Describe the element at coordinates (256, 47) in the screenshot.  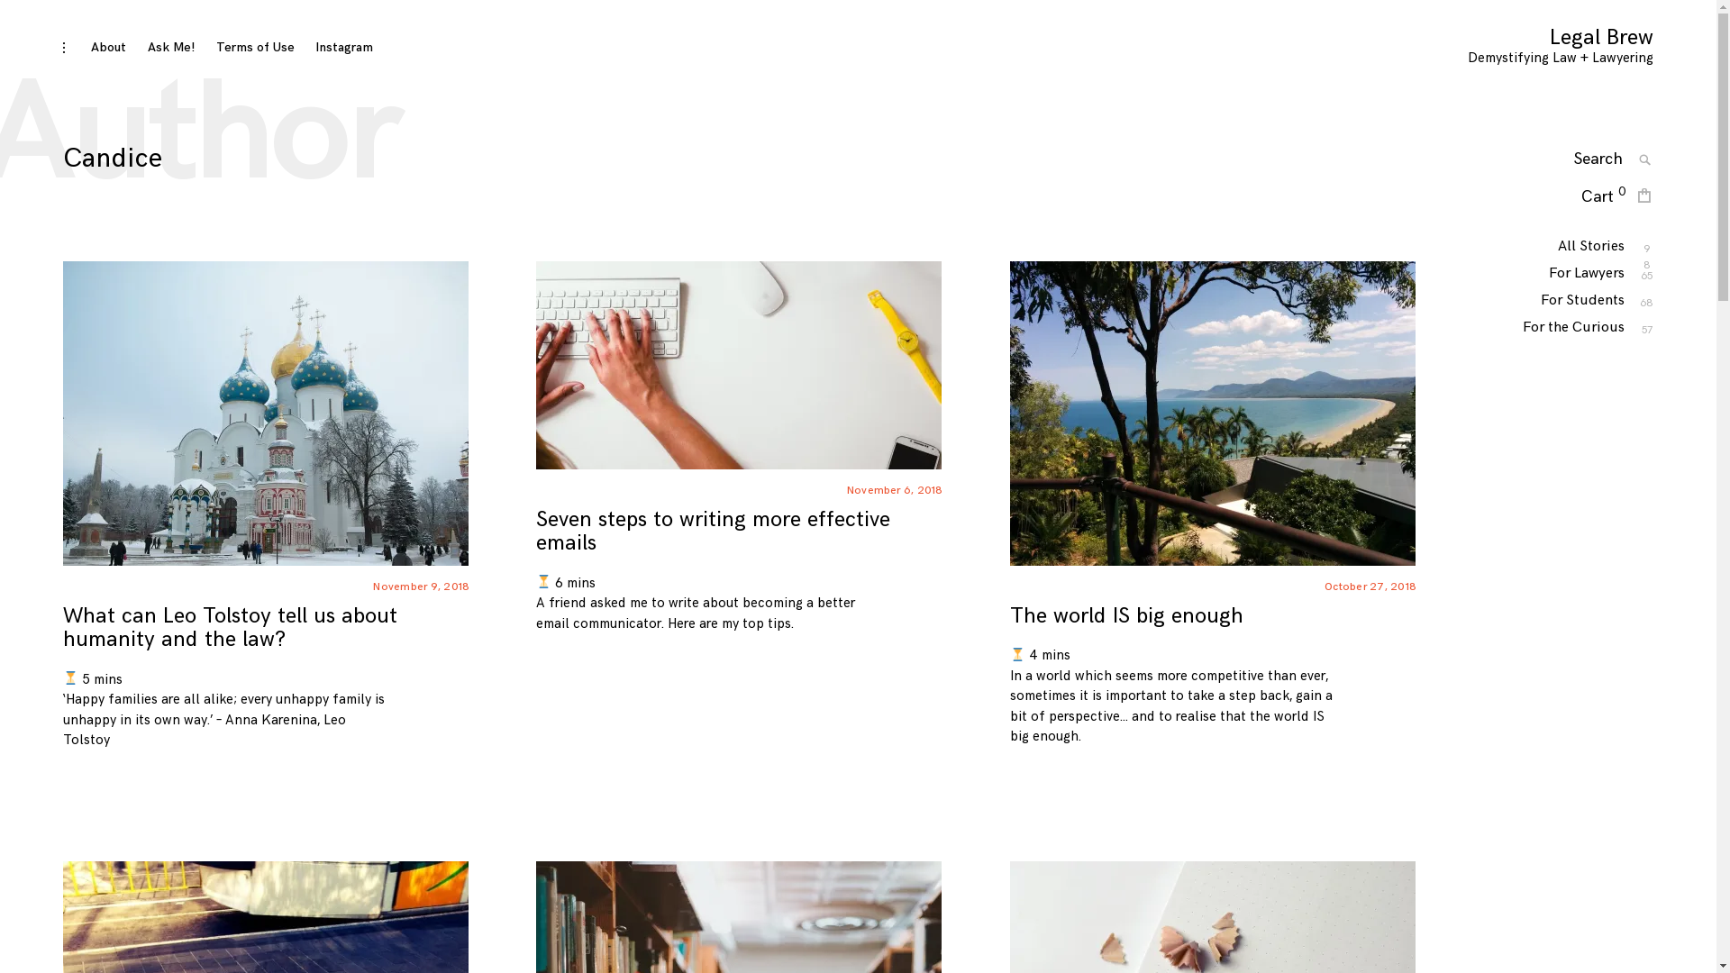
I see `Terms of Use` at that location.